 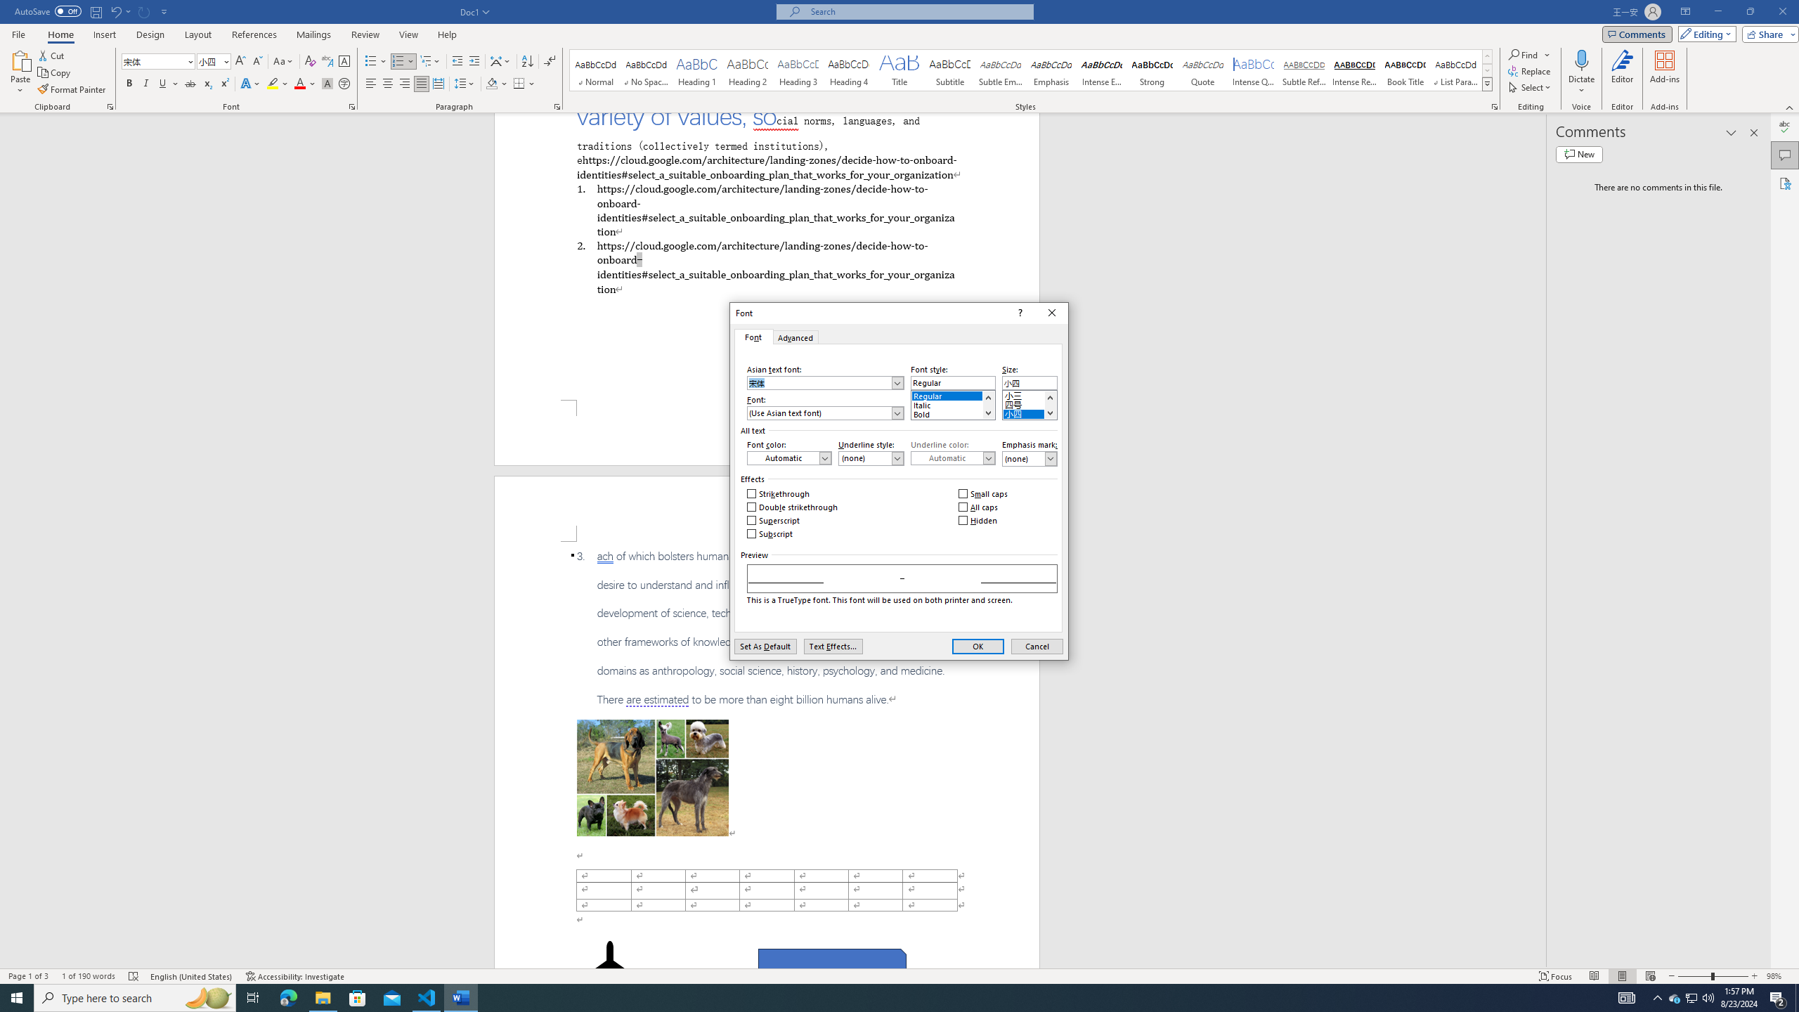 I want to click on Home, so click(x=60, y=34).